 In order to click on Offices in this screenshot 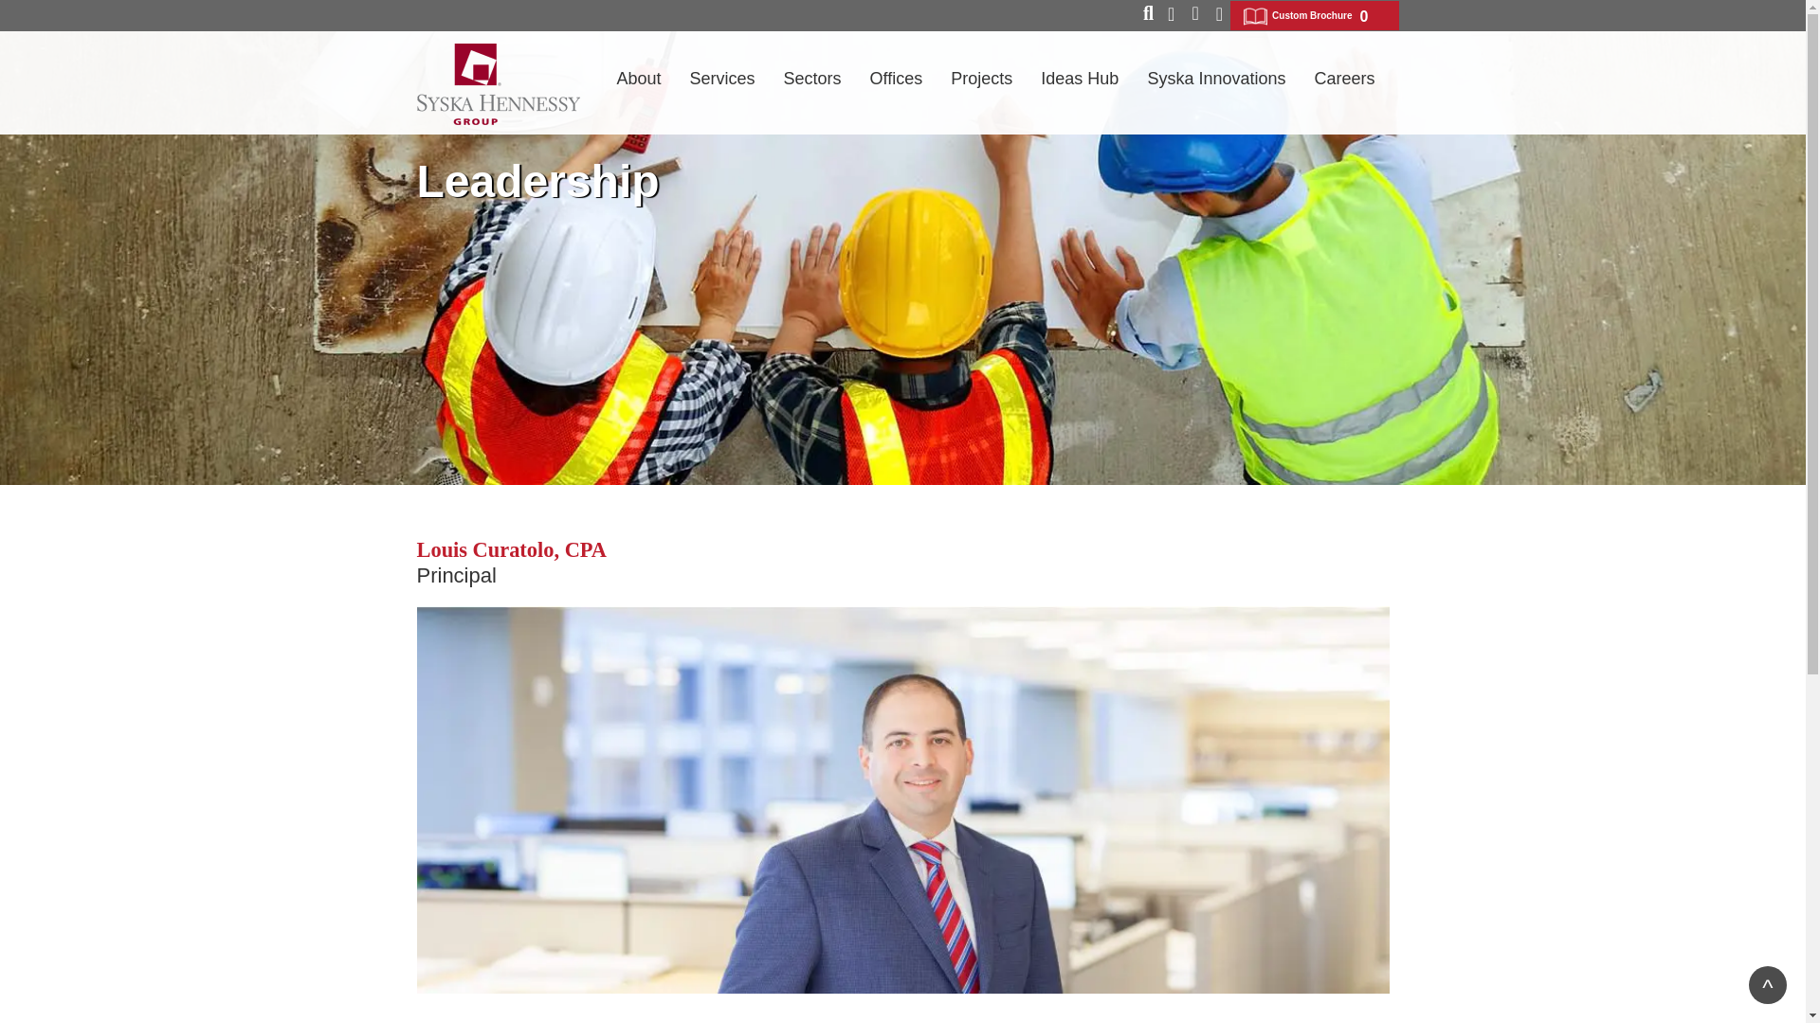, I will do `click(896, 86)`.